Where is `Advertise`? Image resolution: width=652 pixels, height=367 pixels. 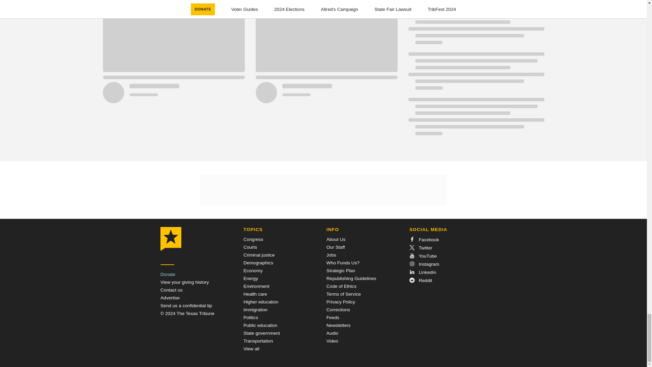
Advertise is located at coordinates (170, 298).